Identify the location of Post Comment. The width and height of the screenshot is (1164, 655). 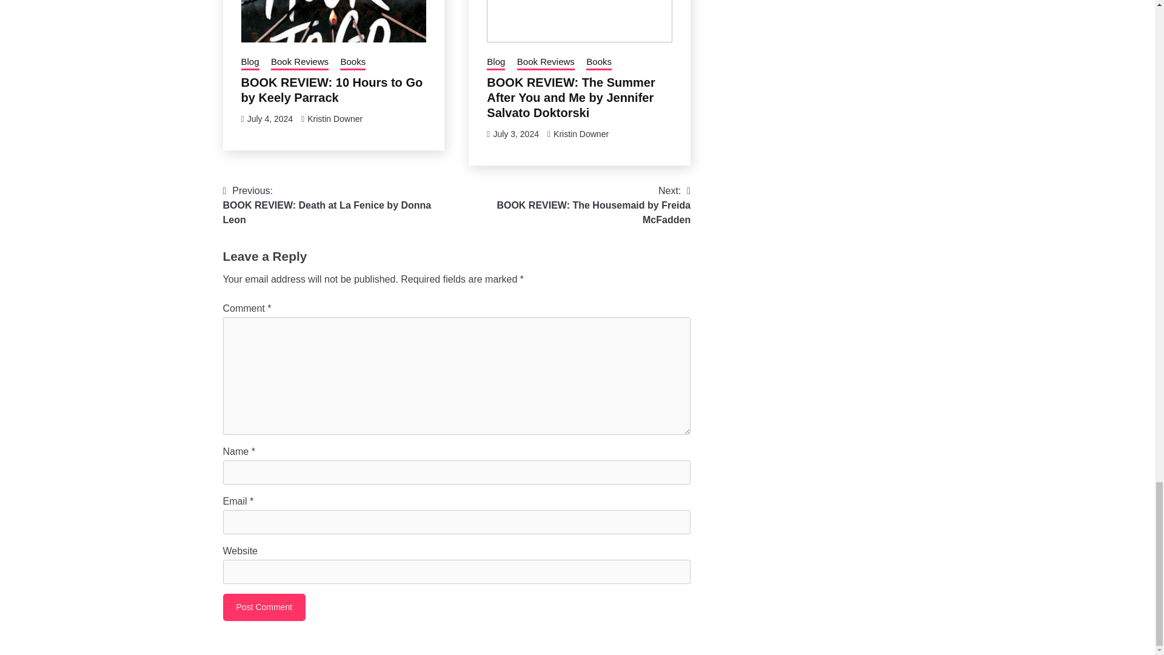
(264, 606).